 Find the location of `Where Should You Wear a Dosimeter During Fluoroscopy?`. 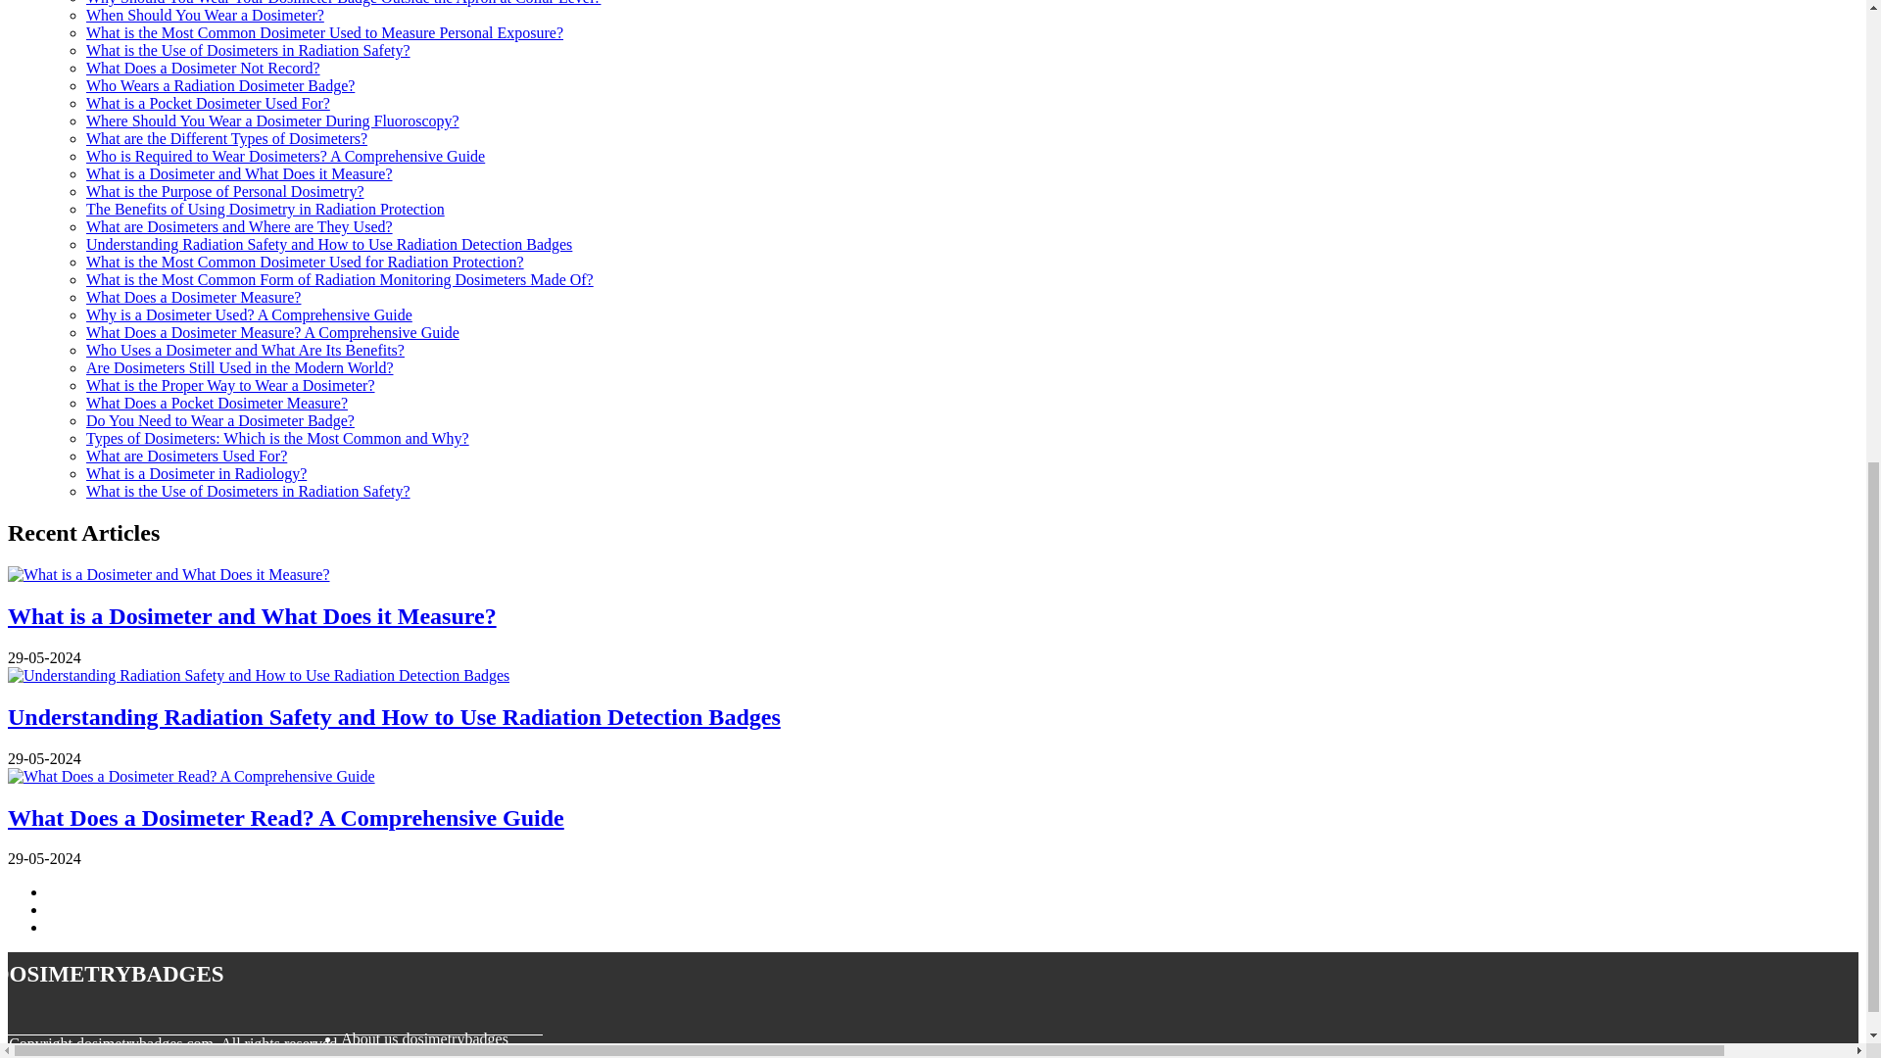

Where Should You Wear a Dosimeter During Fluoroscopy? is located at coordinates (272, 120).